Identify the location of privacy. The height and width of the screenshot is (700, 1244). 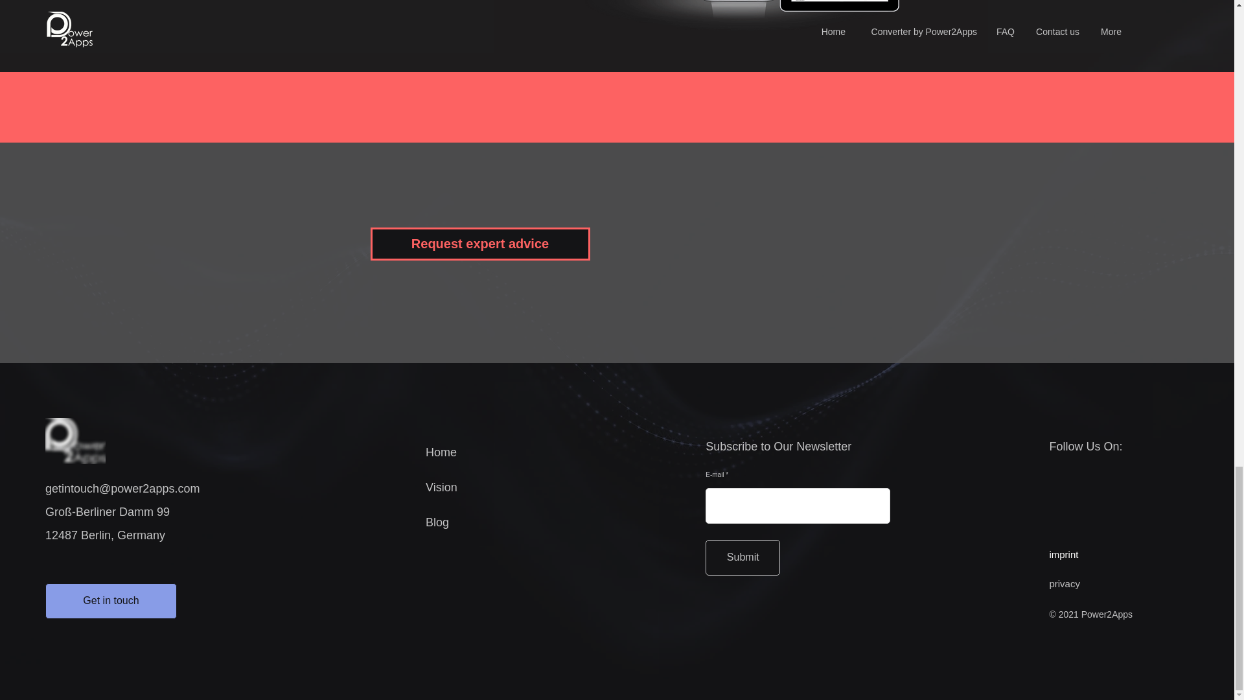
(1064, 583).